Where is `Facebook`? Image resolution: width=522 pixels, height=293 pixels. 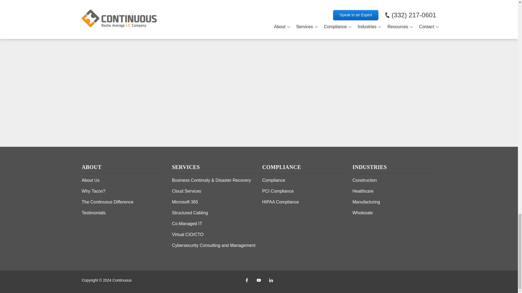 Facebook is located at coordinates (247, 280).